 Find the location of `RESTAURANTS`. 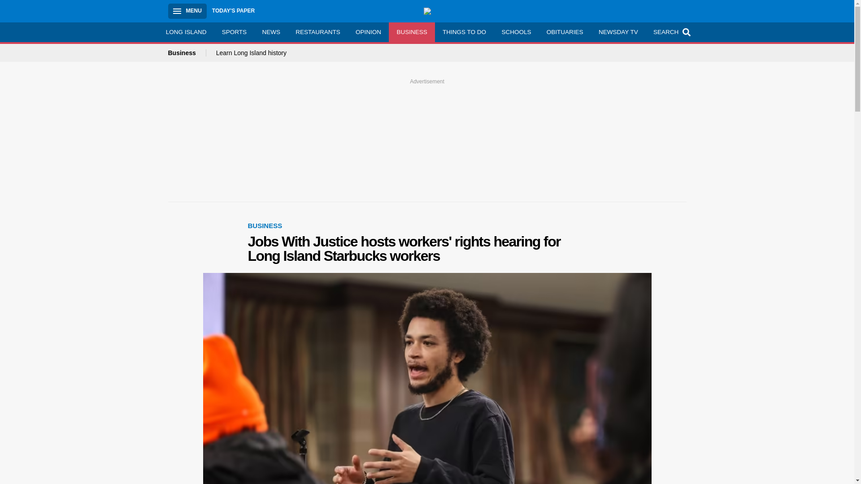

RESTAURANTS is located at coordinates (317, 32).